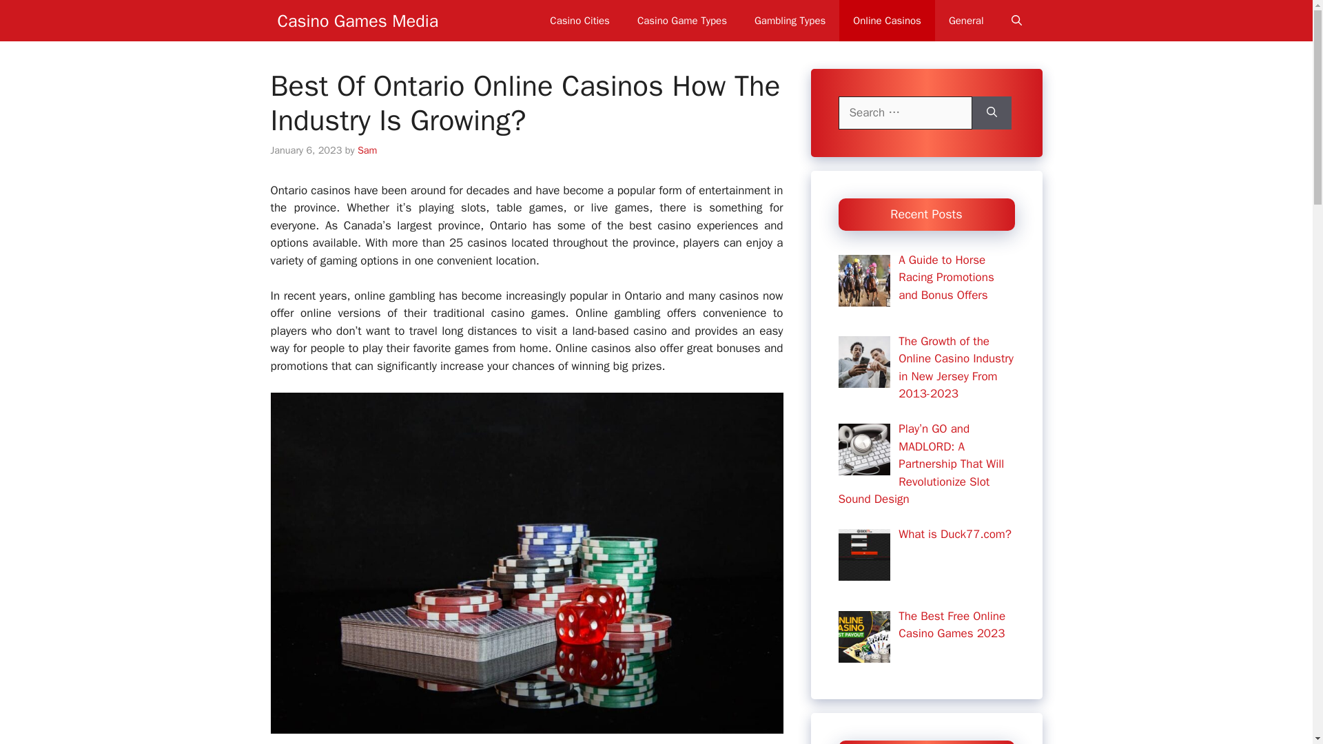 The image size is (1323, 744). Describe the element at coordinates (904, 113) in the screenshot. I see `Search for:` at that location.